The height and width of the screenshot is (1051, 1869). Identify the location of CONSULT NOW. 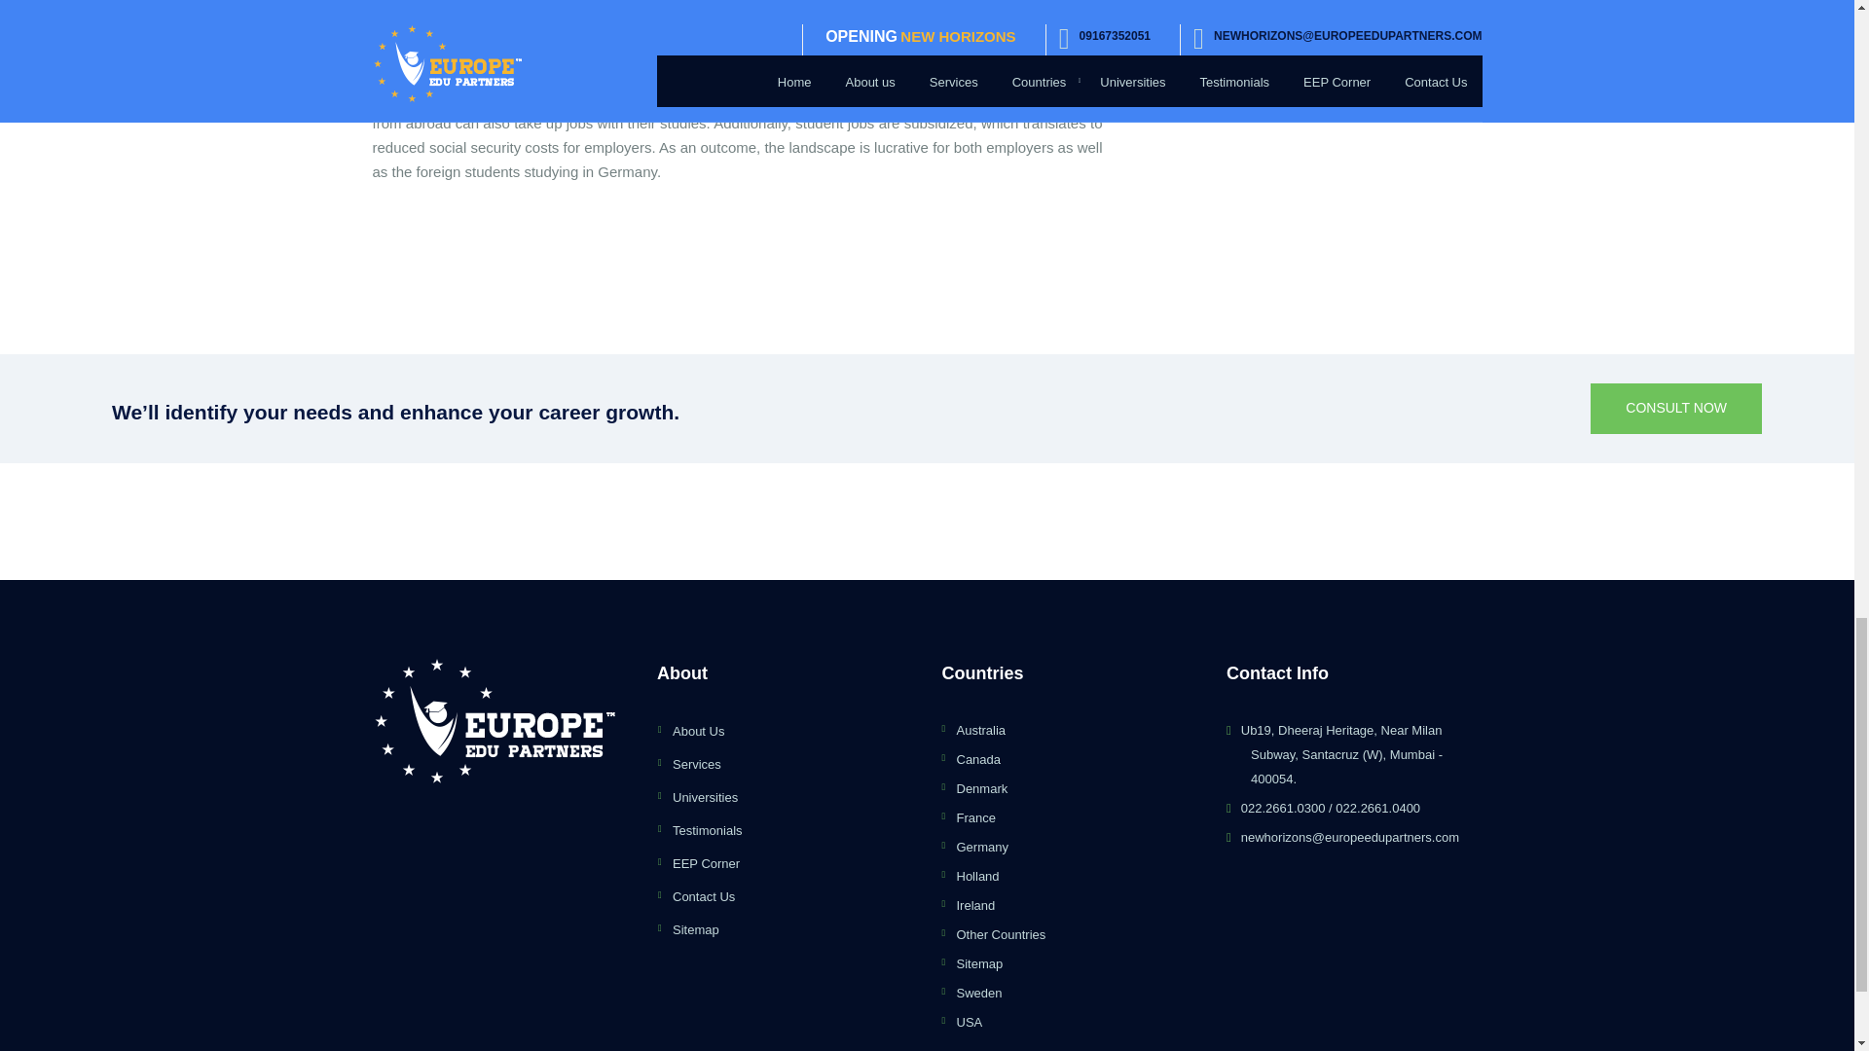
(1676, 409).